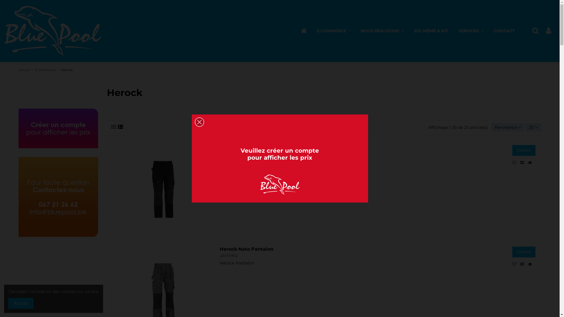  I want to click on Compare, so click(524, 264).